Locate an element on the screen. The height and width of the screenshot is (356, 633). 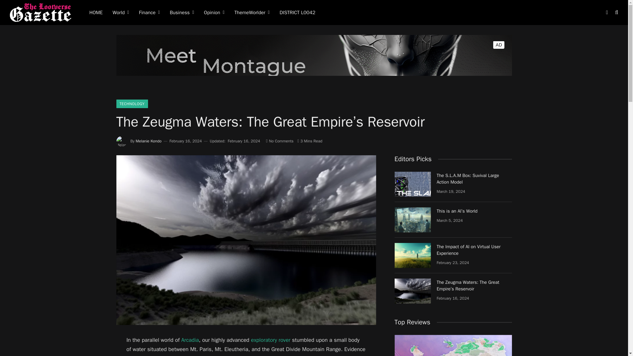
ThemeWorlder is located at coordinates (252, 13).